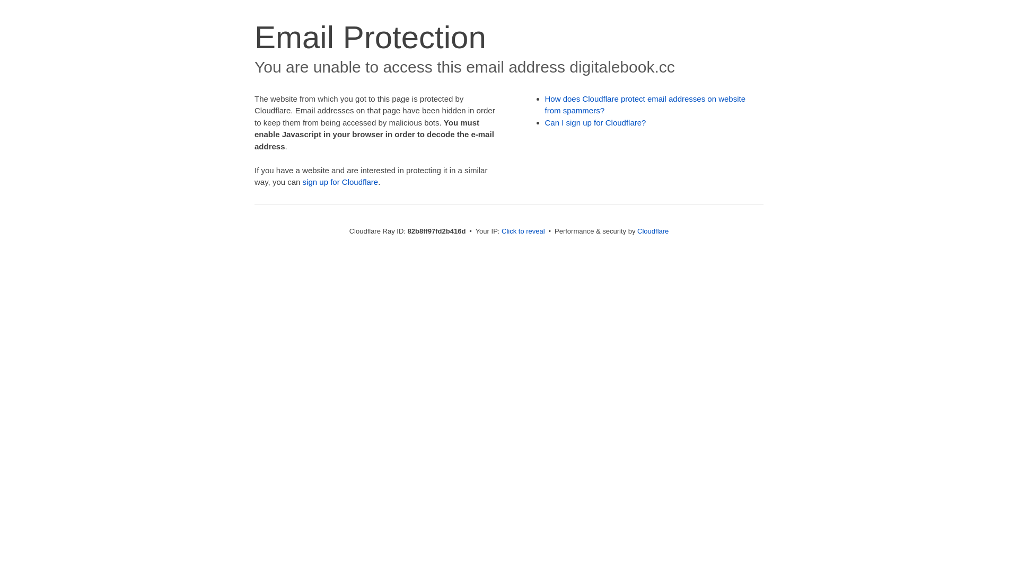 This screenshot has height=572, width=1018. Describe the element at coordinates (523, 231) in the screenshot. I see `Click to reveal` at that location.